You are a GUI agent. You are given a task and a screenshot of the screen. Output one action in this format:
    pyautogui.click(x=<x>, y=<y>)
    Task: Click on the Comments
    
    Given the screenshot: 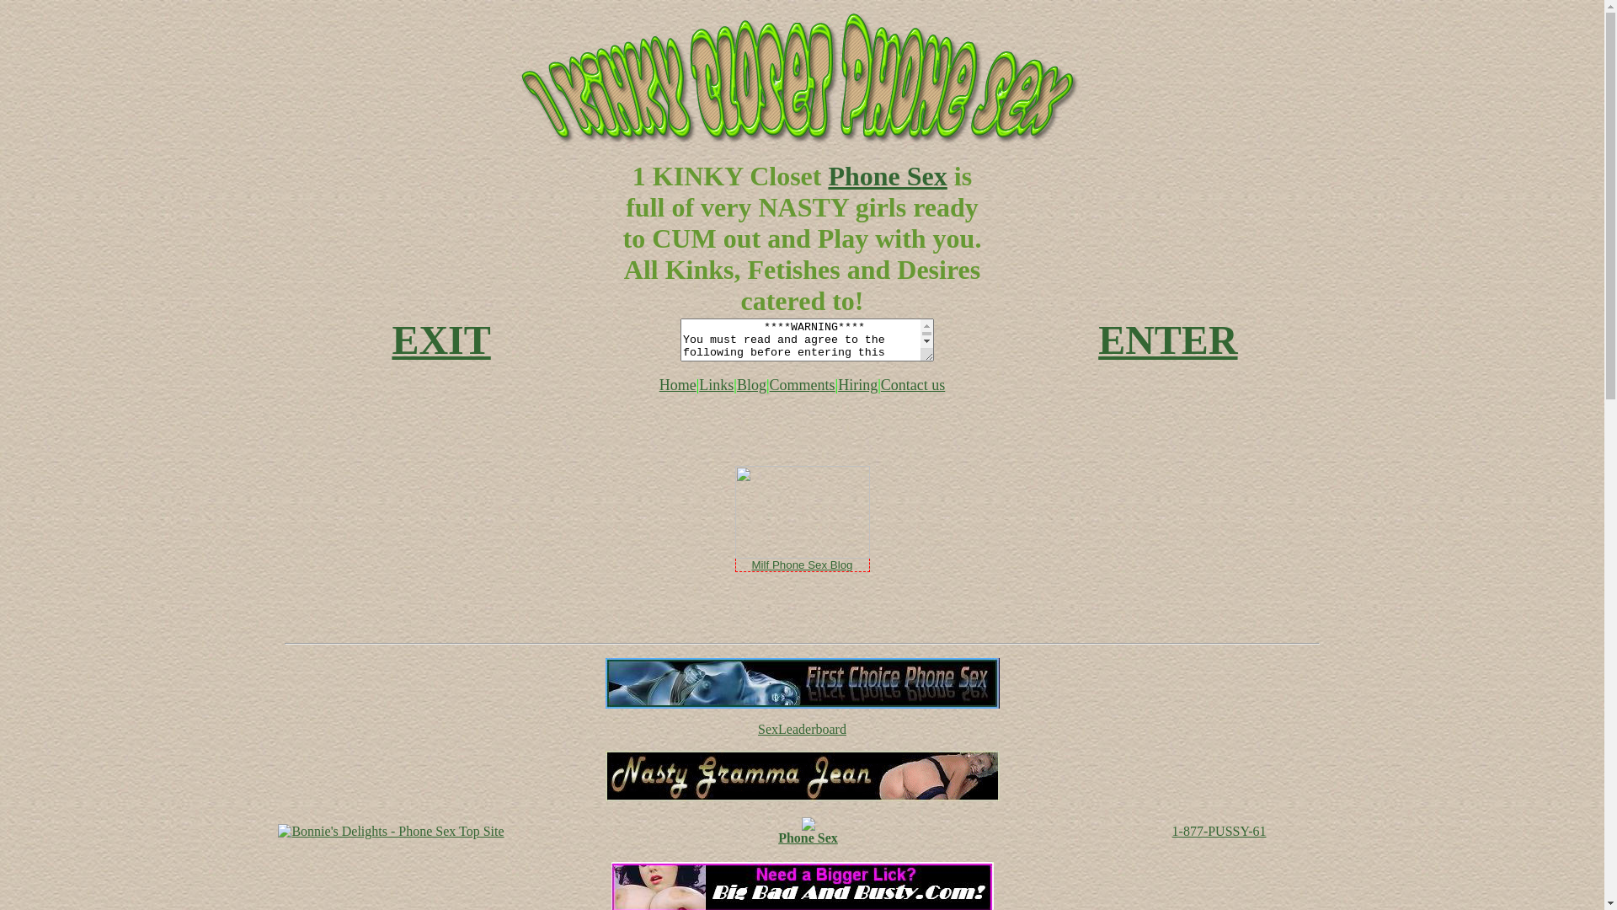 What is the action you would take?
    pyautogui.click(x=803, y=384)
    